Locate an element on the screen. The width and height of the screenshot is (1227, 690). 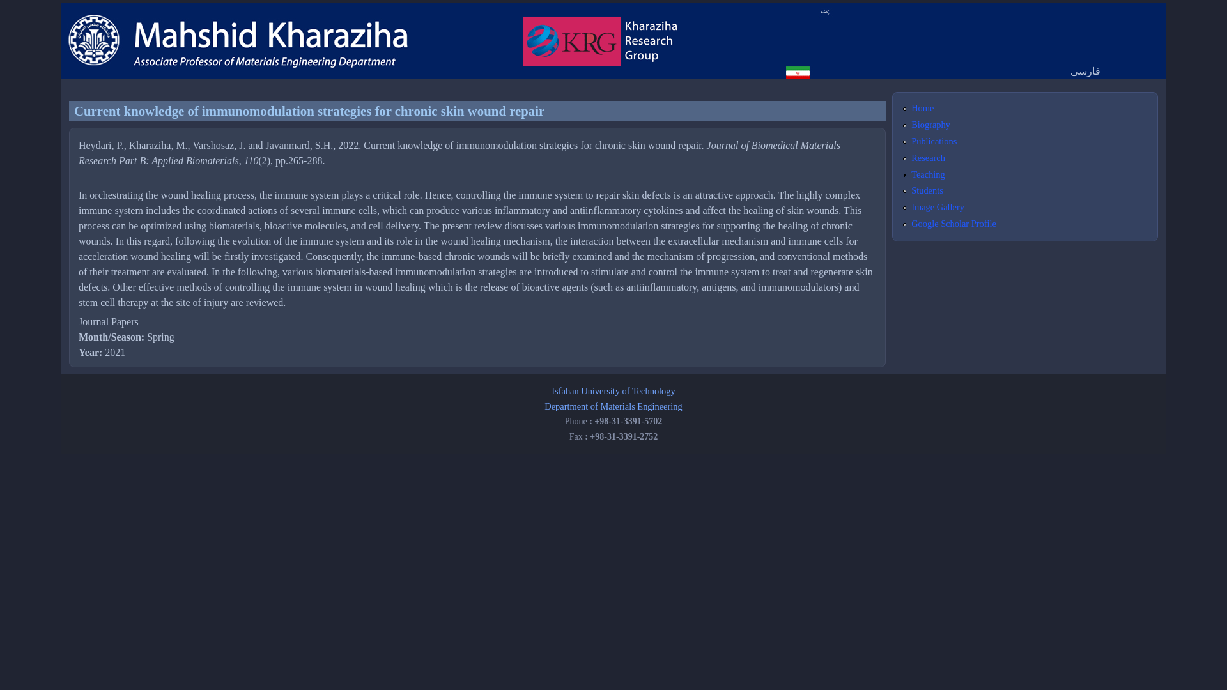
Isfahan University of Technology is located at coordinates (613, 390).